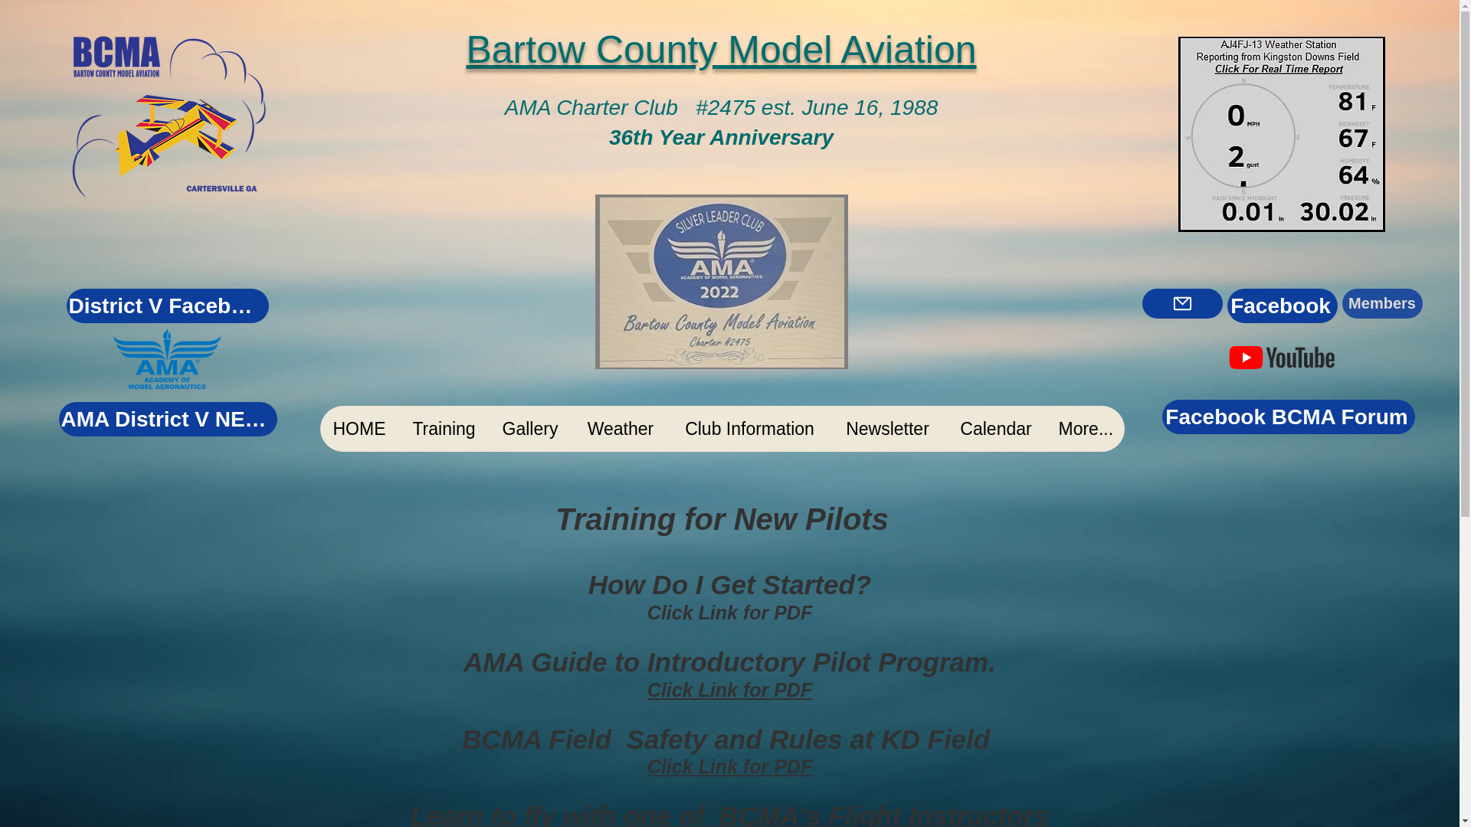 This screenshot has height=827, width=1471. I want to click on Calendar, so click(996, 429).